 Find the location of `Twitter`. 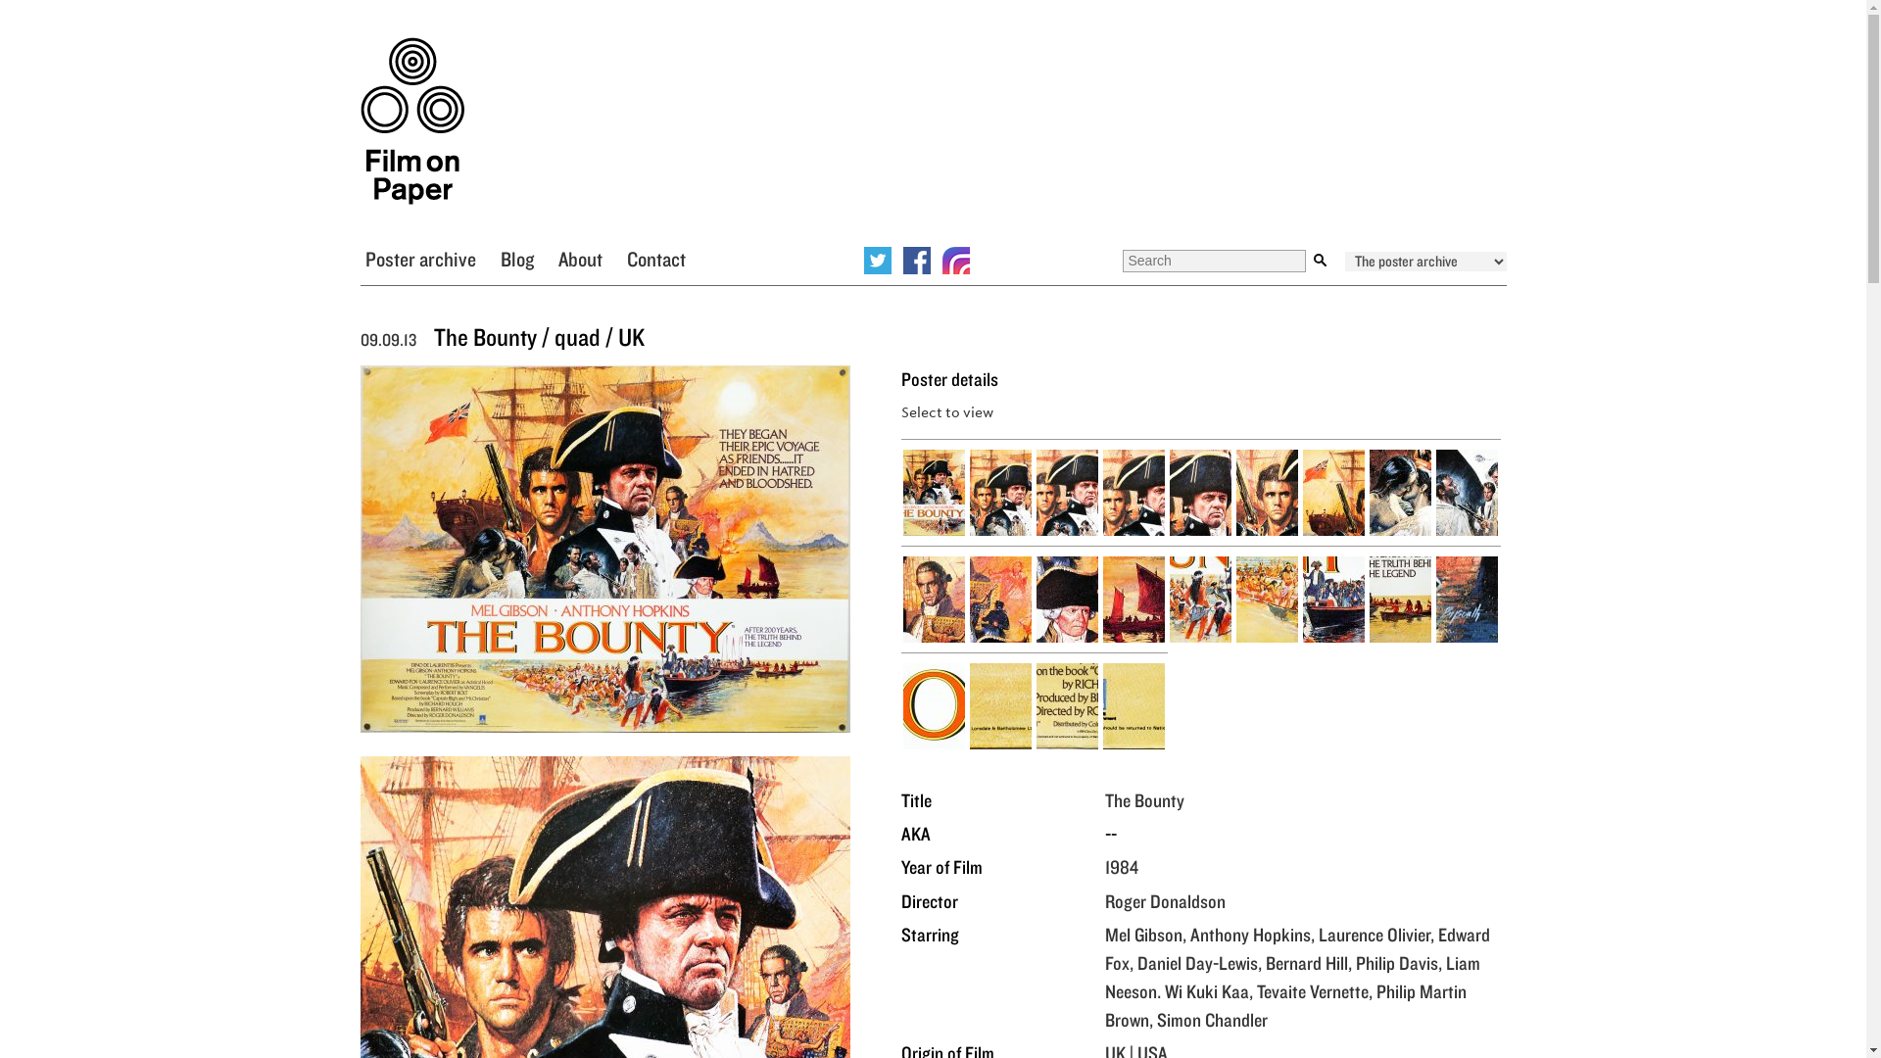

Twitter is located at coordinates (878, 260).